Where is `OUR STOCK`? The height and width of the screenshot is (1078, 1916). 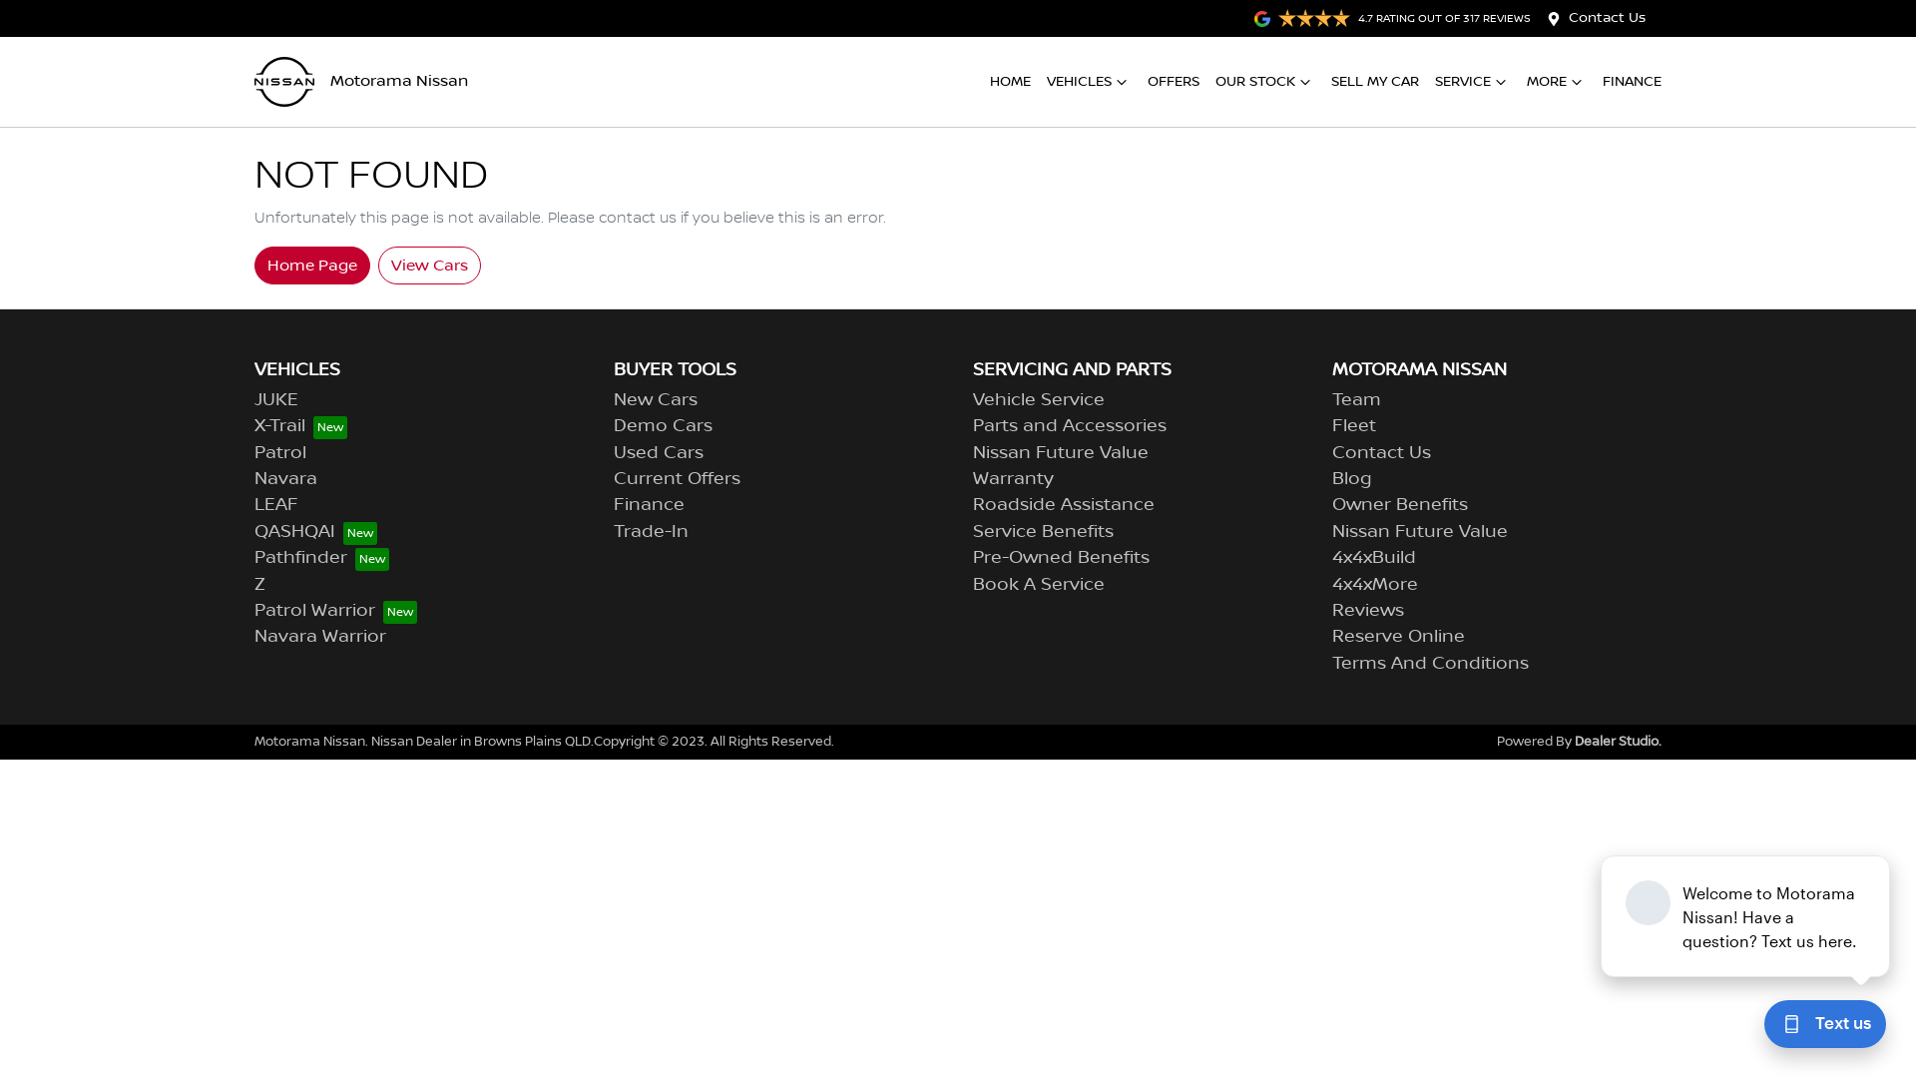 OUR STOCK is located at coordinates (1265, 82).